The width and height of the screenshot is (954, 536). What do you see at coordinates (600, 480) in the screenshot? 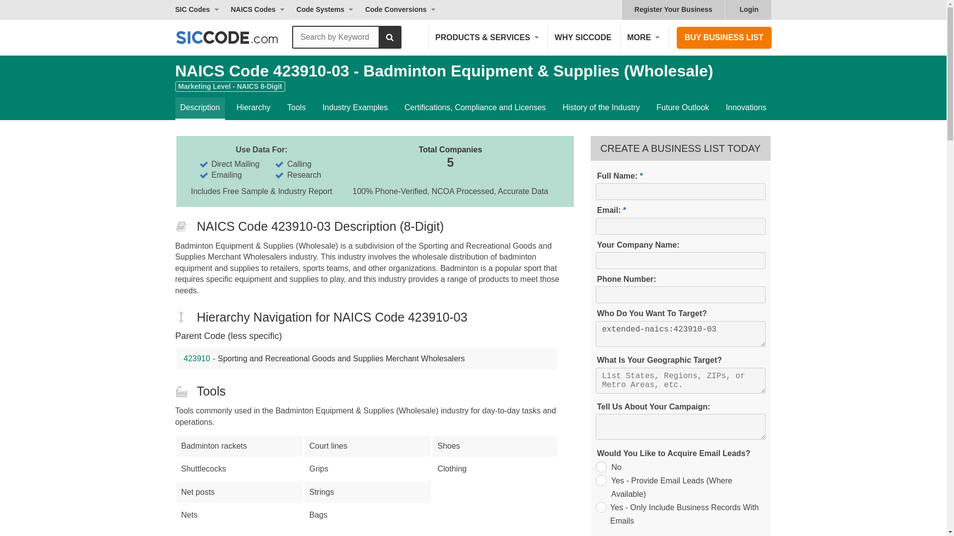
I see `Yes, where available` at bounding box center [600, 480].